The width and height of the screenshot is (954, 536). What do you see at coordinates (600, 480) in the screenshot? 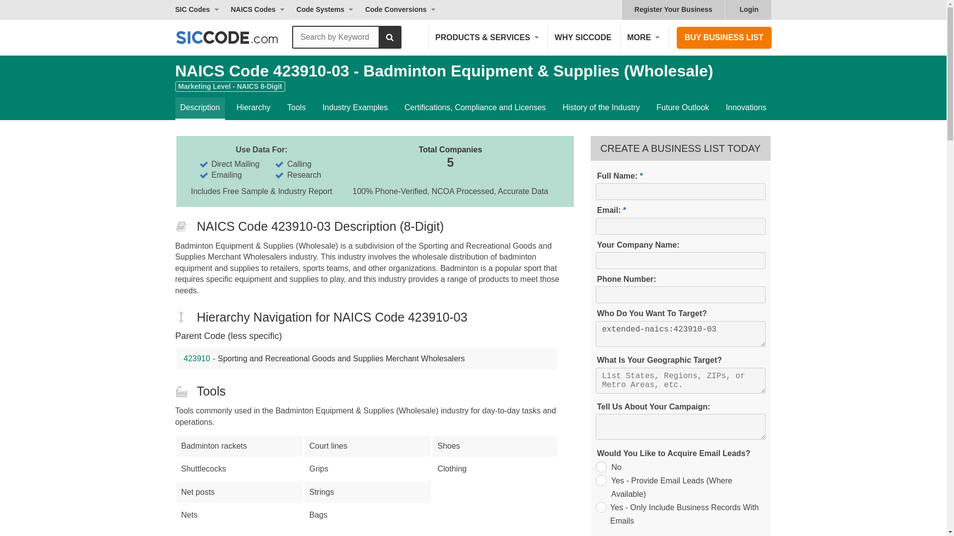
I see `Yes, where available` at bounding box center [600, 480].